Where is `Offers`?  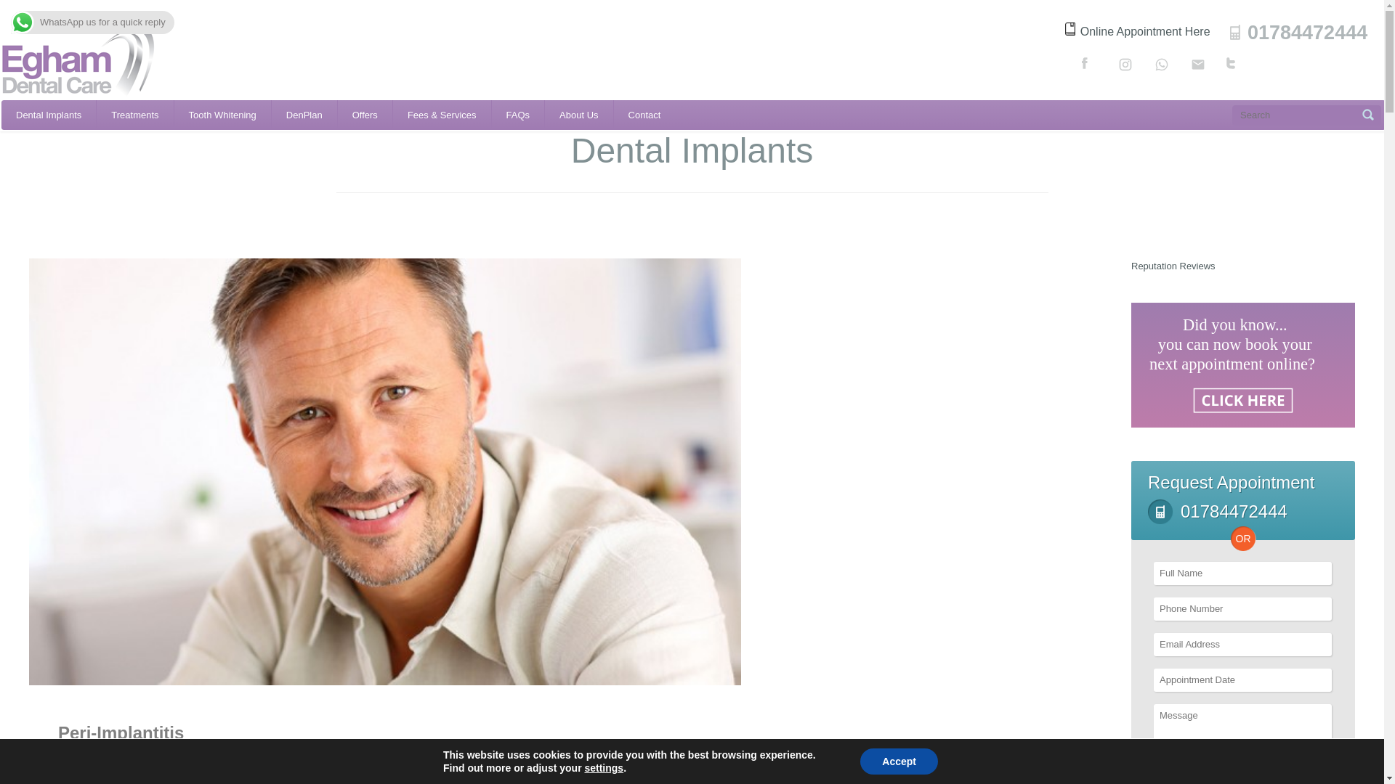 Offers is located at coordinates (365, 115).